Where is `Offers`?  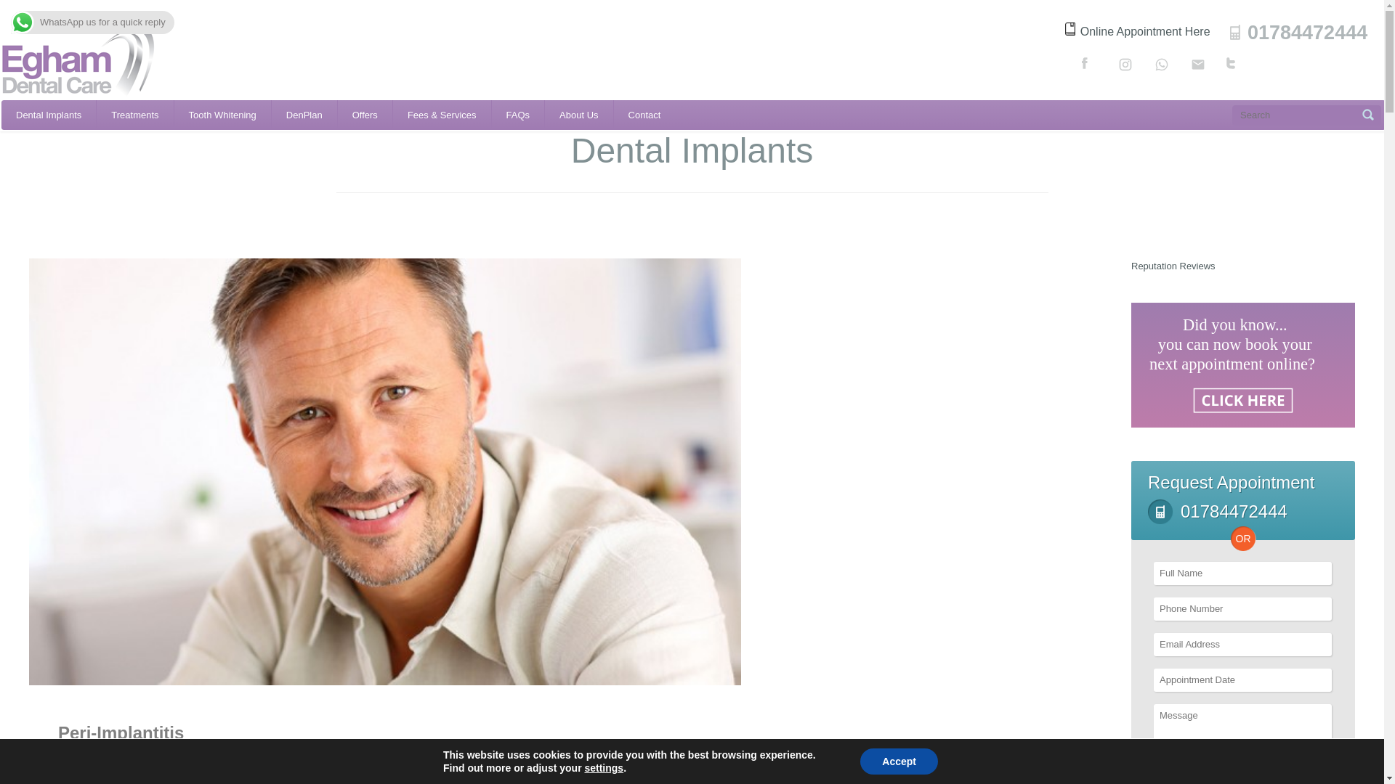 Offers is located at coordinates (365, 115).